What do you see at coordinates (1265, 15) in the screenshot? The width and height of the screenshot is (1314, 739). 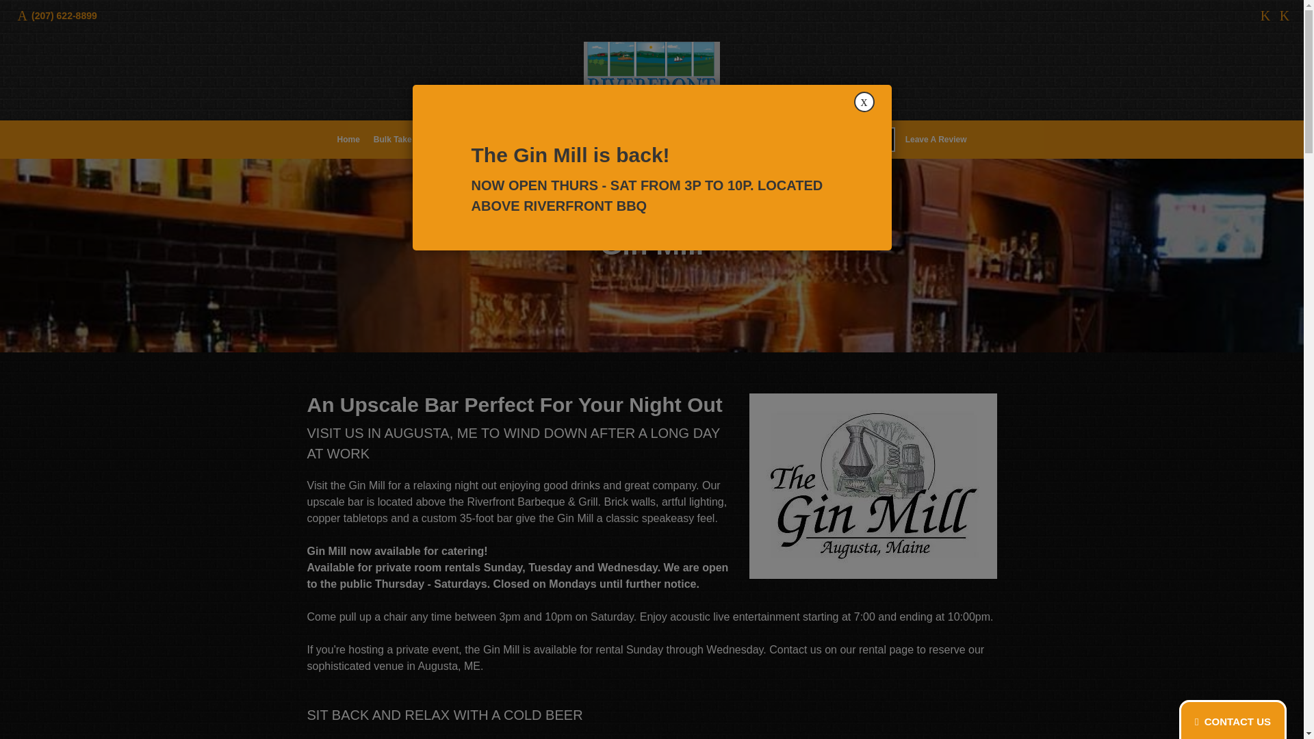 I see `Gin Mill Facebook` at bounding box center [1265, 15].